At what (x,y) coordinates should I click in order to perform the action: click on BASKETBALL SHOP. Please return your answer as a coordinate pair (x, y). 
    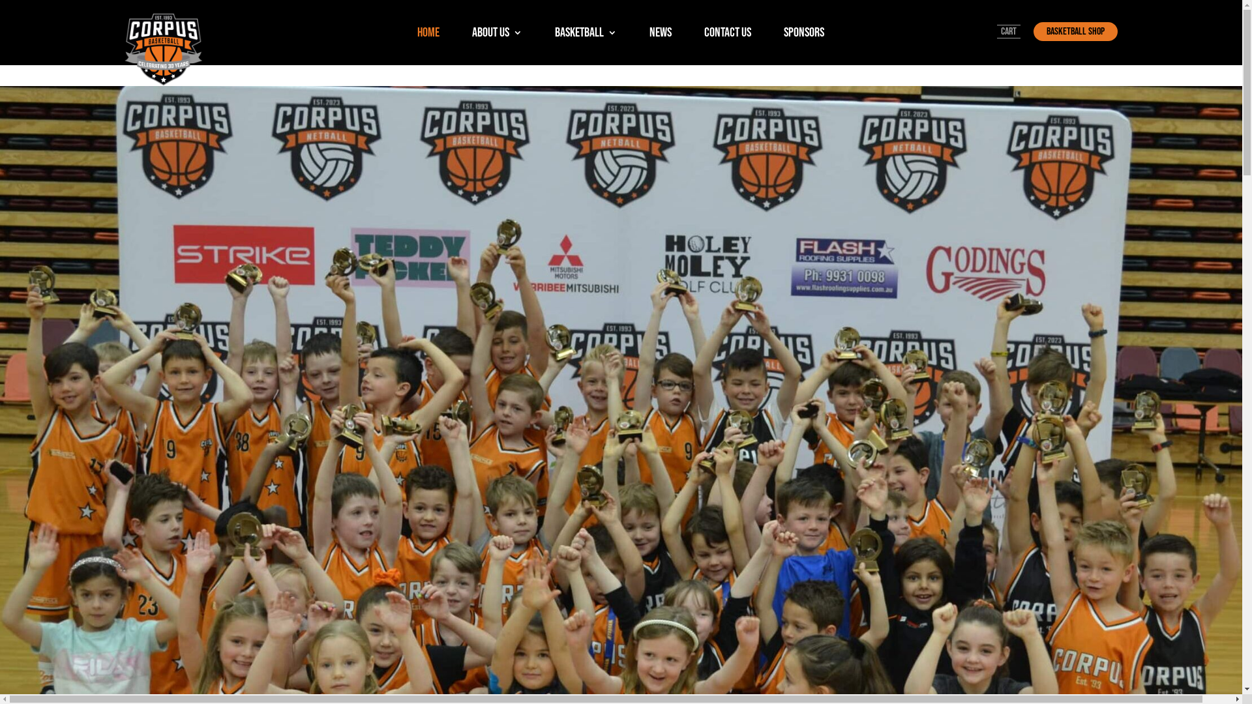
    Looking at the image, I should click on (1076, 31).